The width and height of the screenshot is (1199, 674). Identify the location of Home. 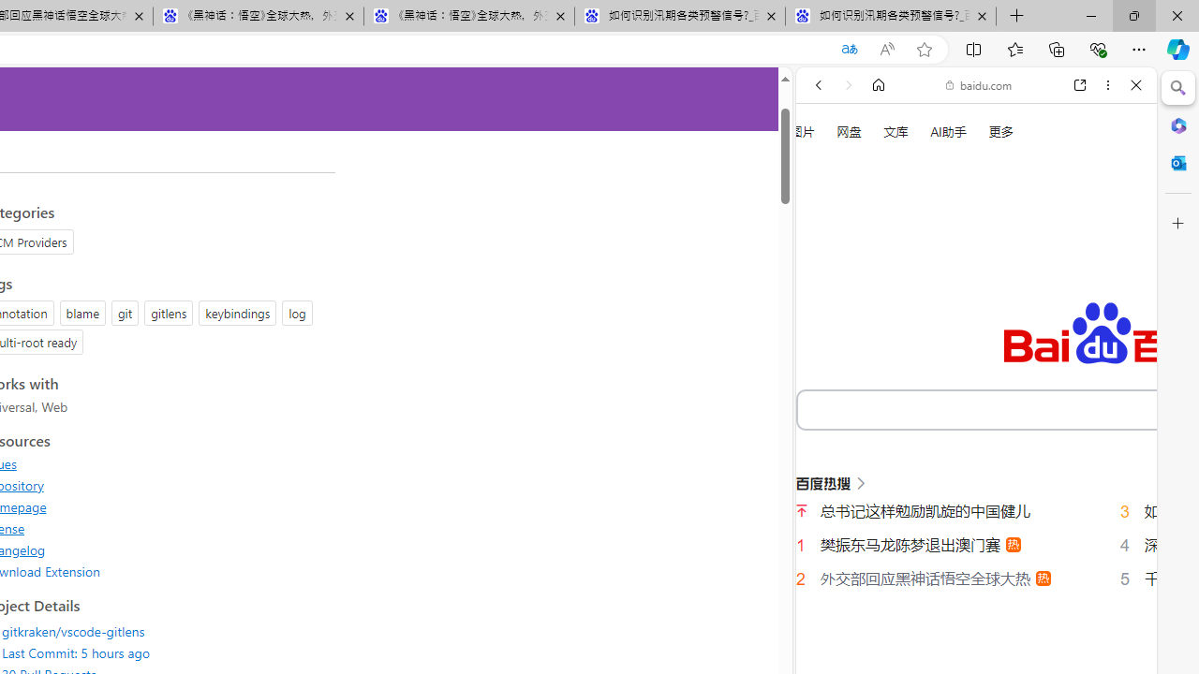
(879, 85).